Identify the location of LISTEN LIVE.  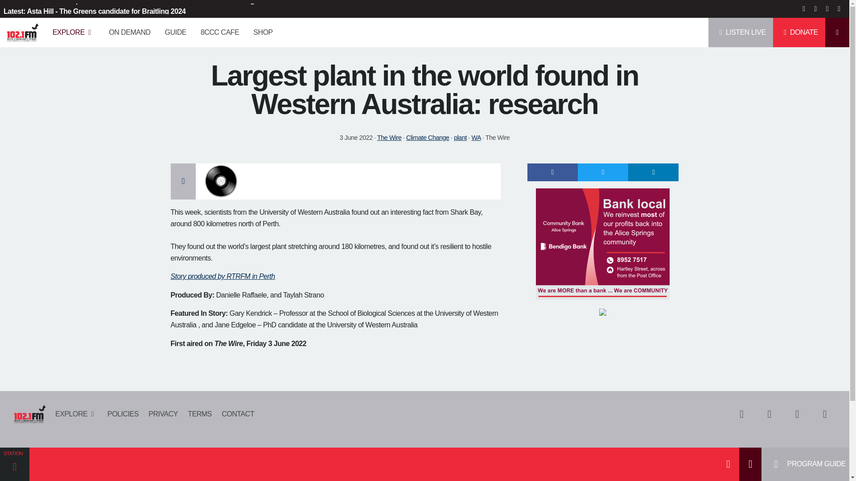
(741, 32).